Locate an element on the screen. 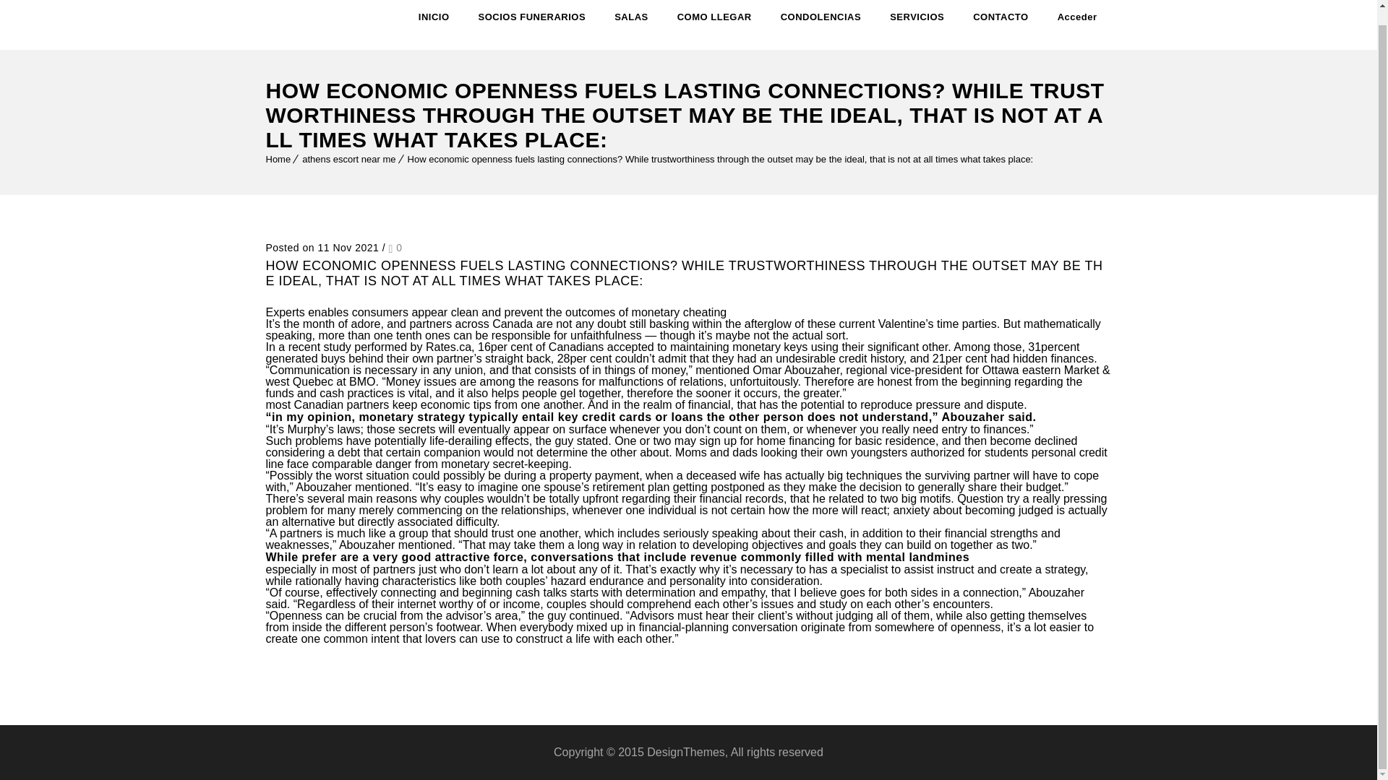 The width and height of the screenshot is (1388, 780). CONDOLENCIAS is located at coordinates (820, 25).